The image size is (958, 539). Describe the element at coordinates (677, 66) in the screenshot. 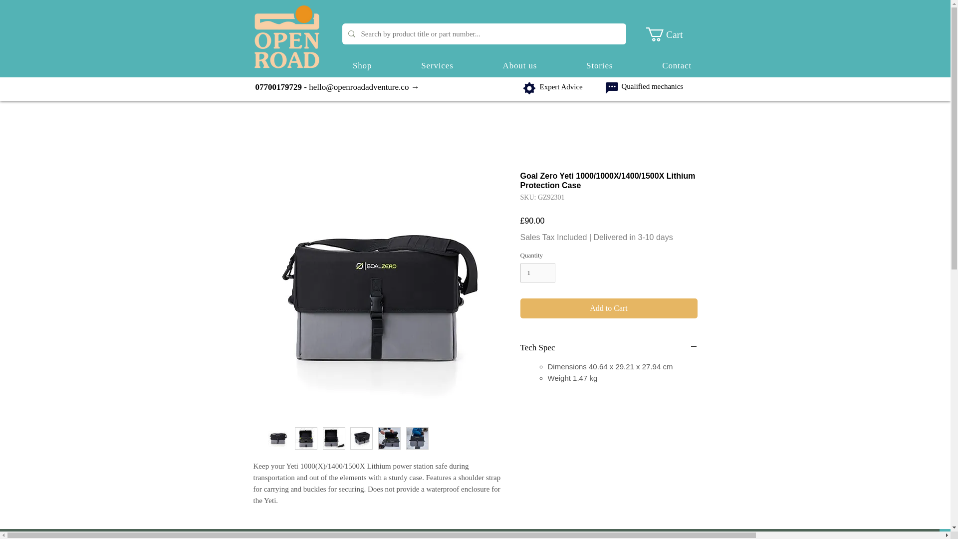

I see `Cart` at that location.